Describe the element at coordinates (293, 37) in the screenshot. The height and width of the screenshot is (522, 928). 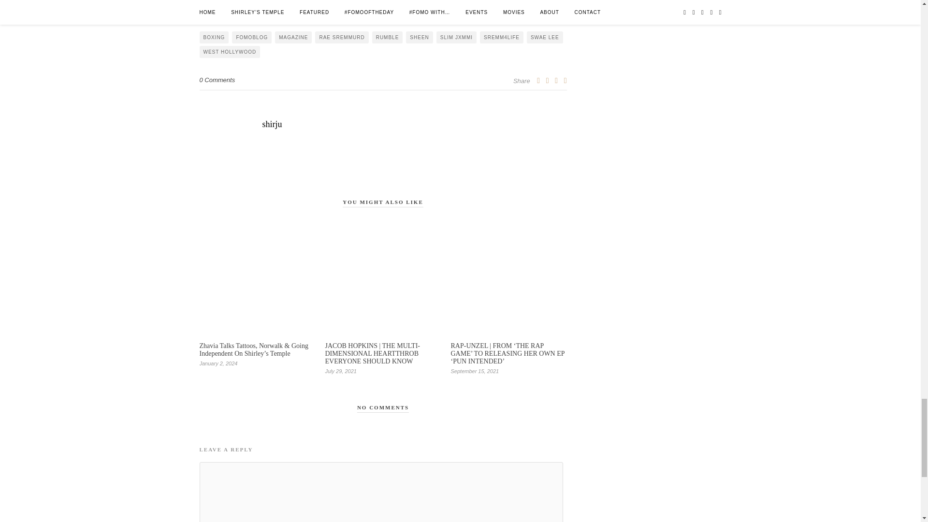
I see `MAGAZINE` at that location.